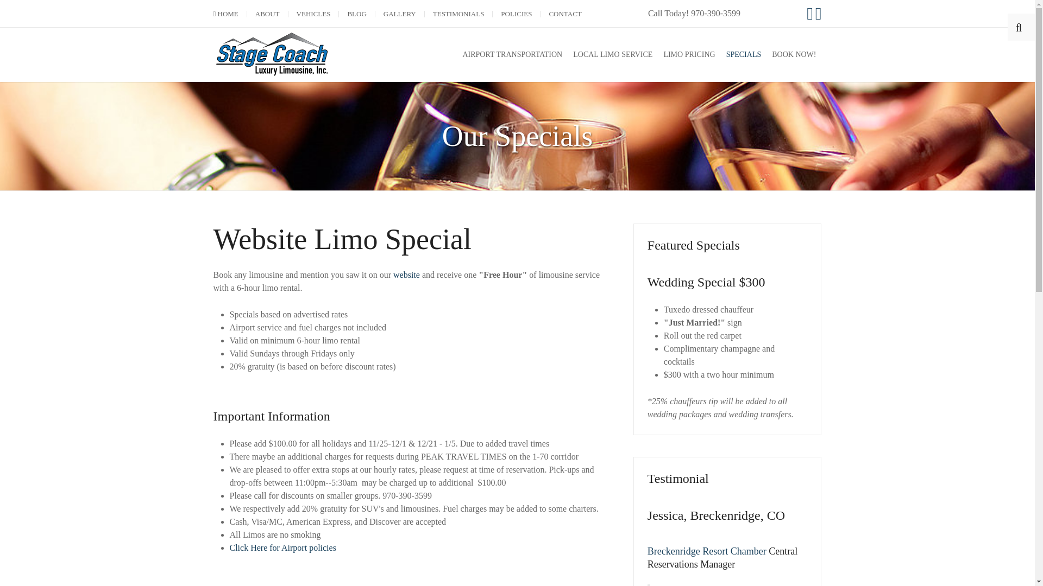 The height and width of the screenshot is (586, 1043). Describe the element at coordinates (356, 14) in the screenshot. I see `BLOG` at that location.